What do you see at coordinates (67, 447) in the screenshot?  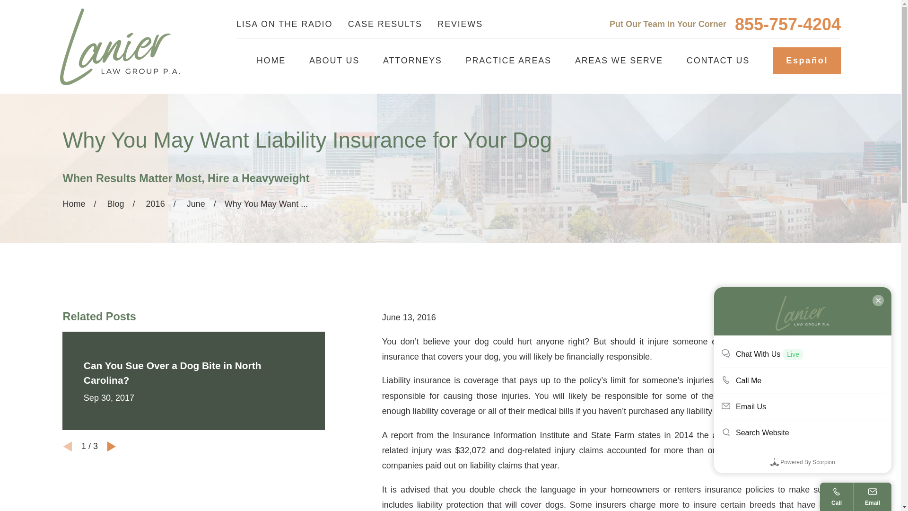 I see `View previous item` at bounding box center [67, 447].